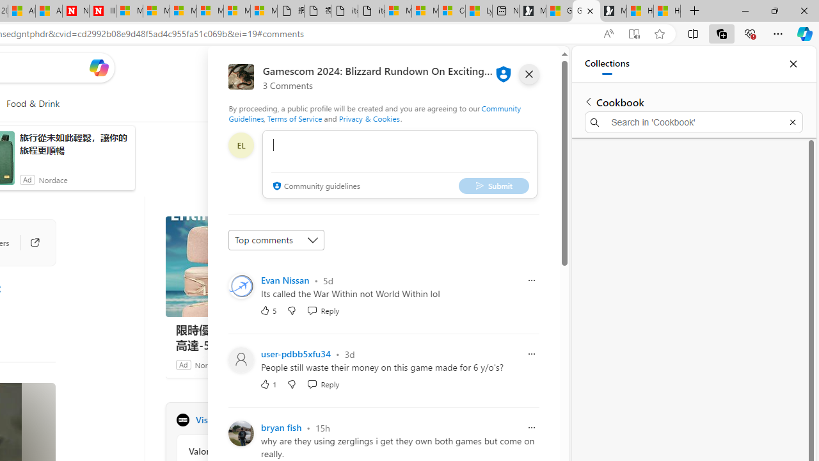 The width and height of the screenshot is (819, 461). What do you see at coordinates (371, 12) in the screenshot?
I see `itconcepthk.com/projector_solutions.mp4` at bounding box center [371, 12].